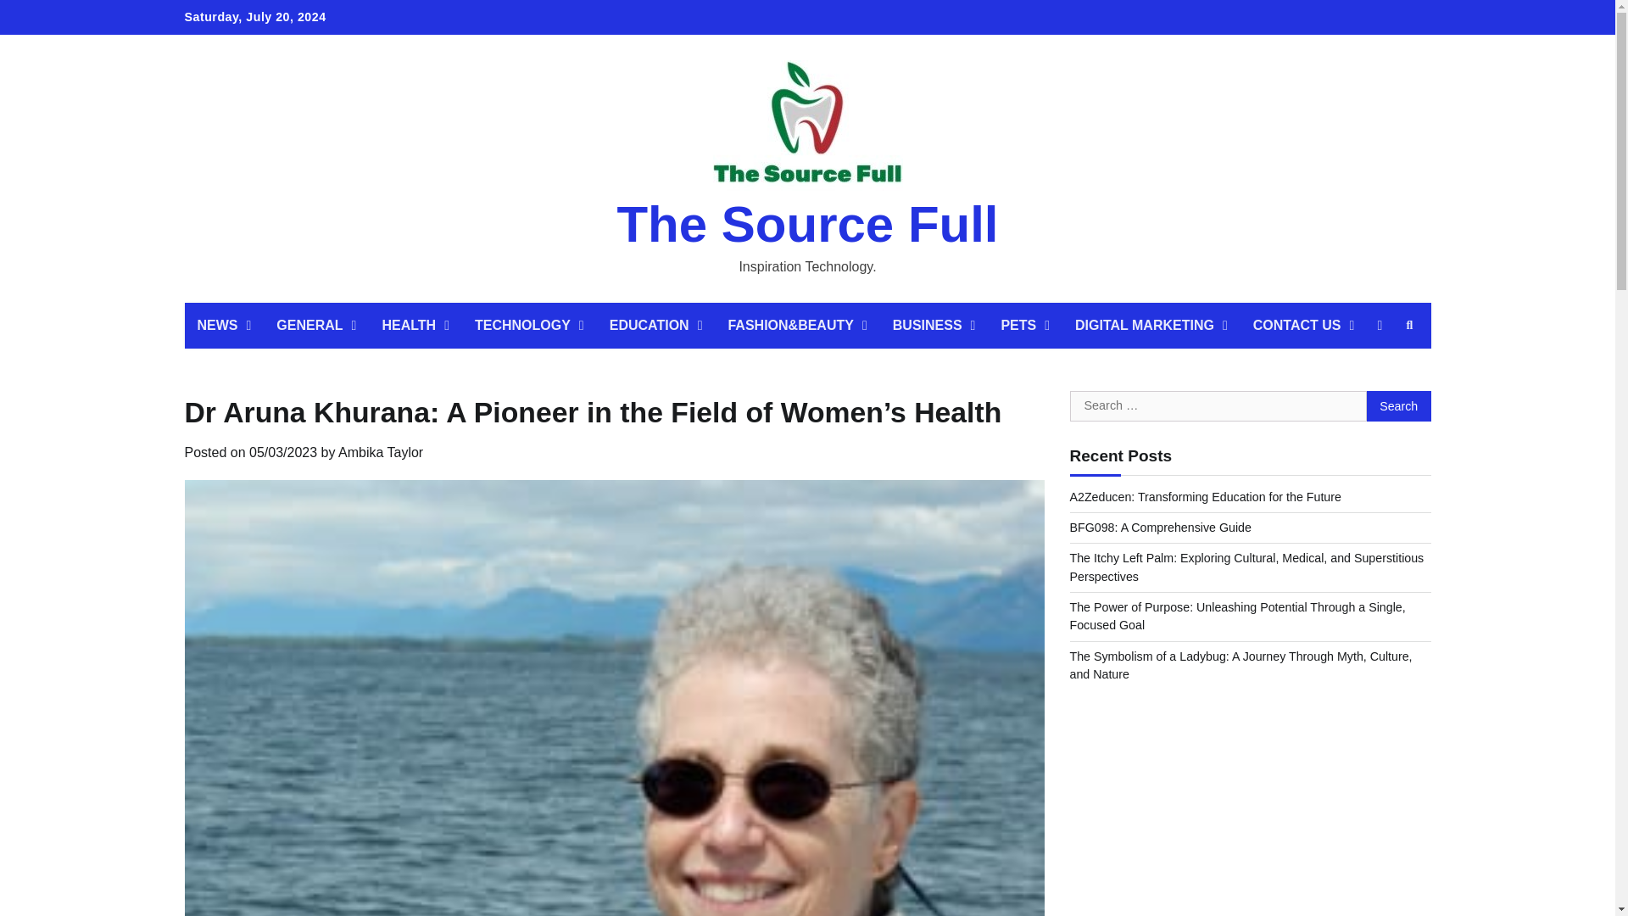 The height and width of the screenshot is (916, 1628). I want to click on NEWS, so click(224, 326).